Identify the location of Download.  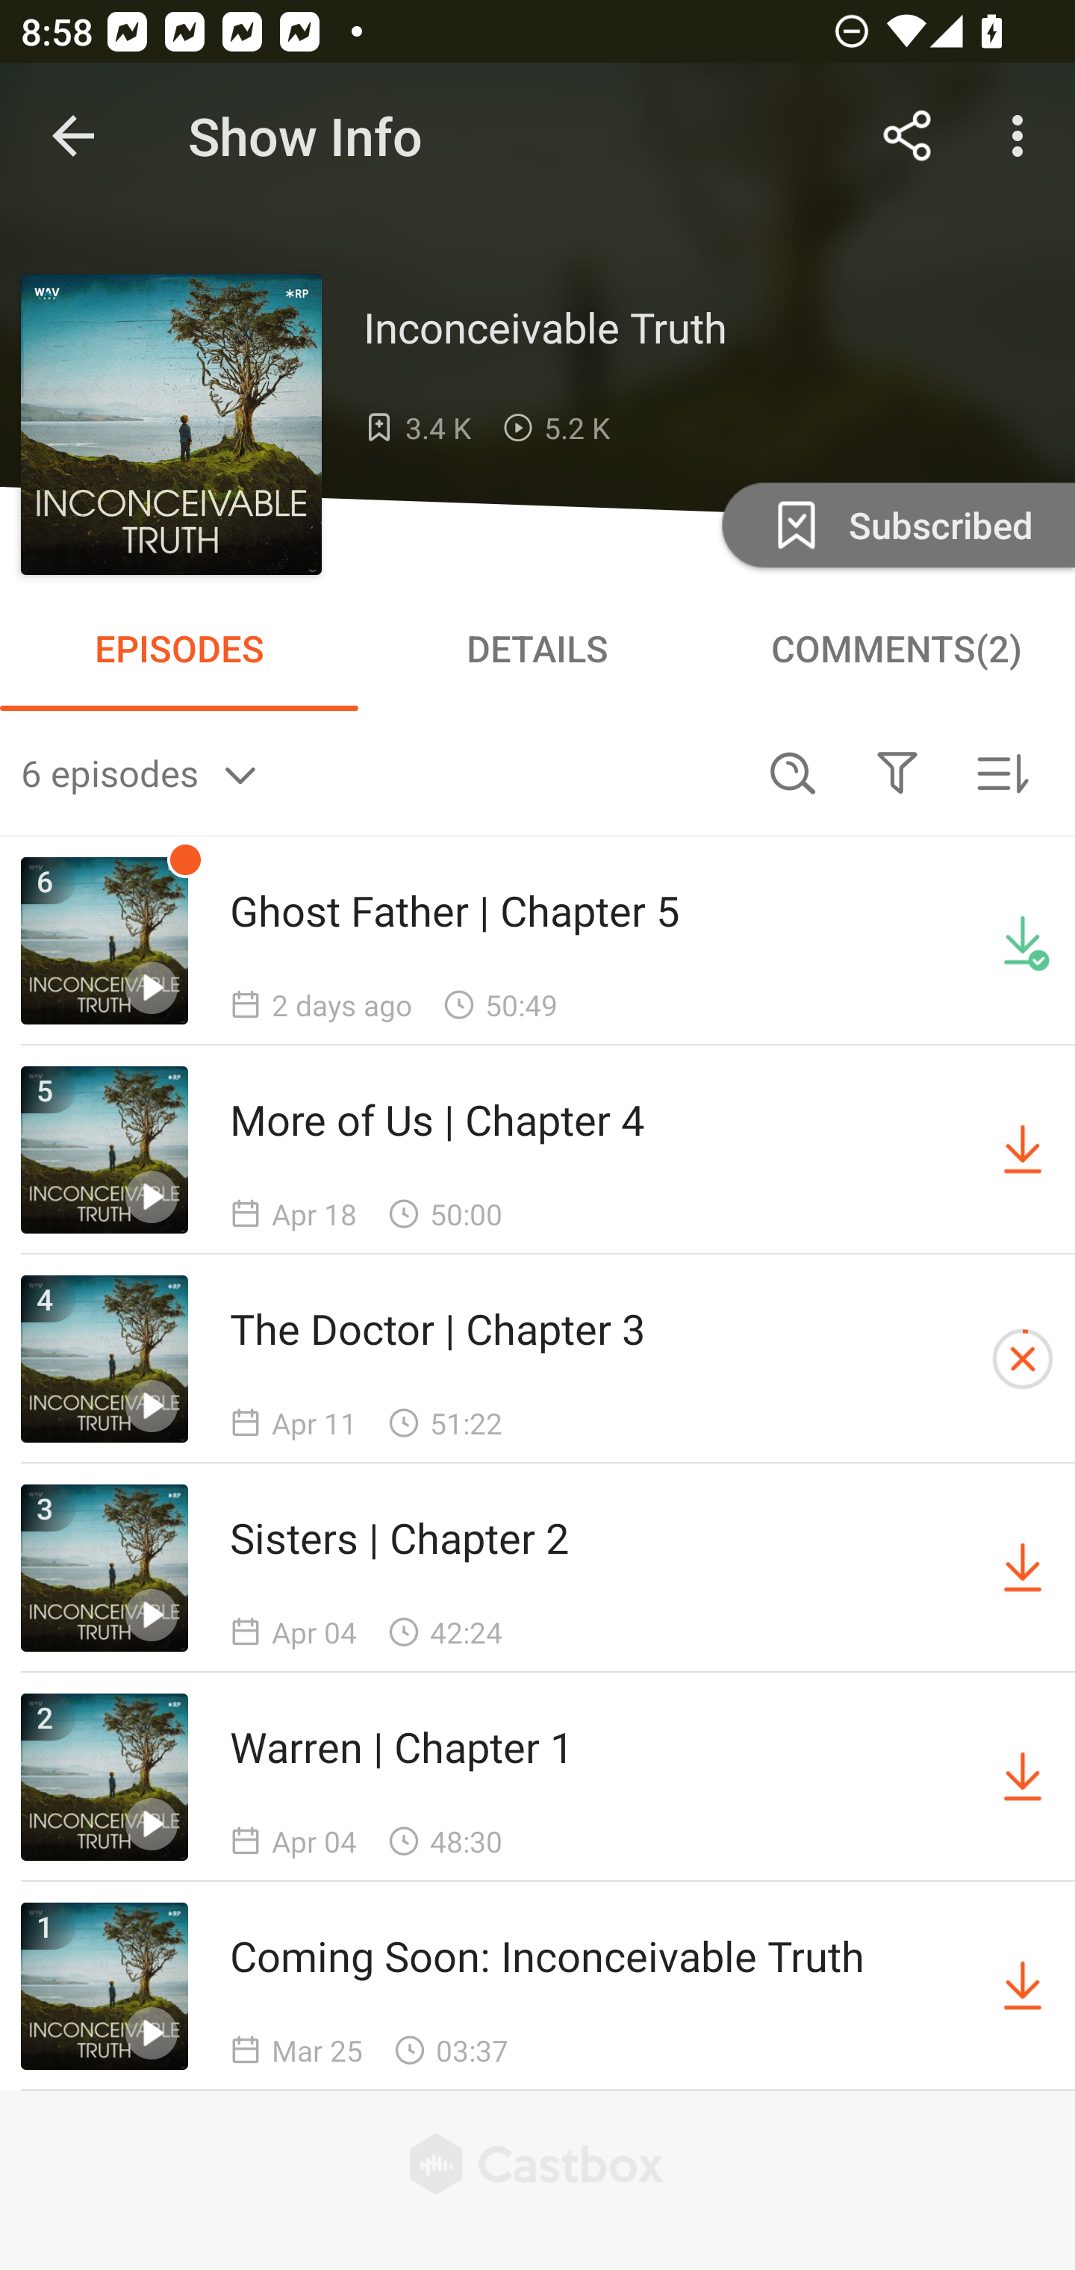
(1023, 1986).